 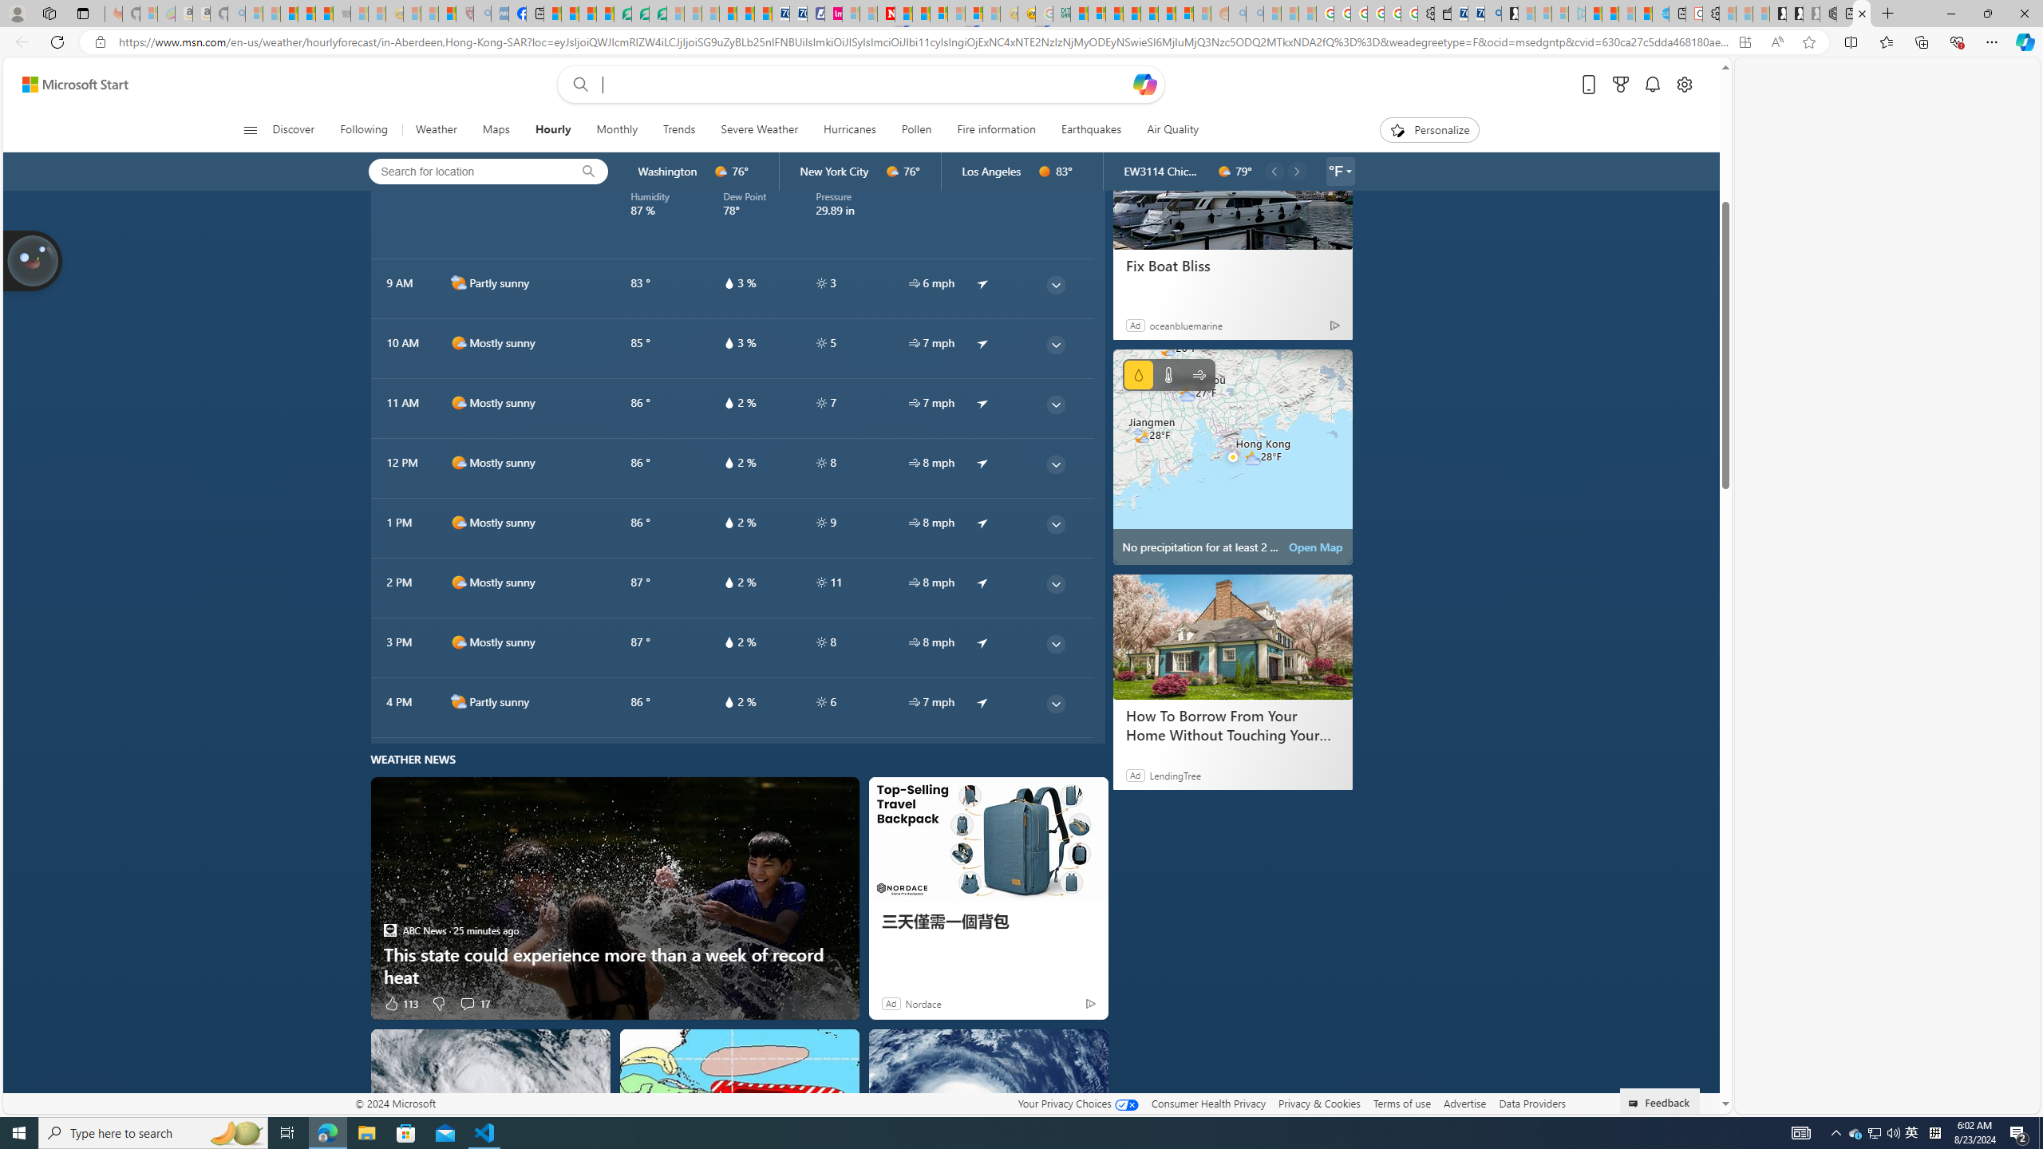 What do you see at coordinates (849, 130) in the screenshot?
I see `Hurricanes` at bounding box center [849, 130].